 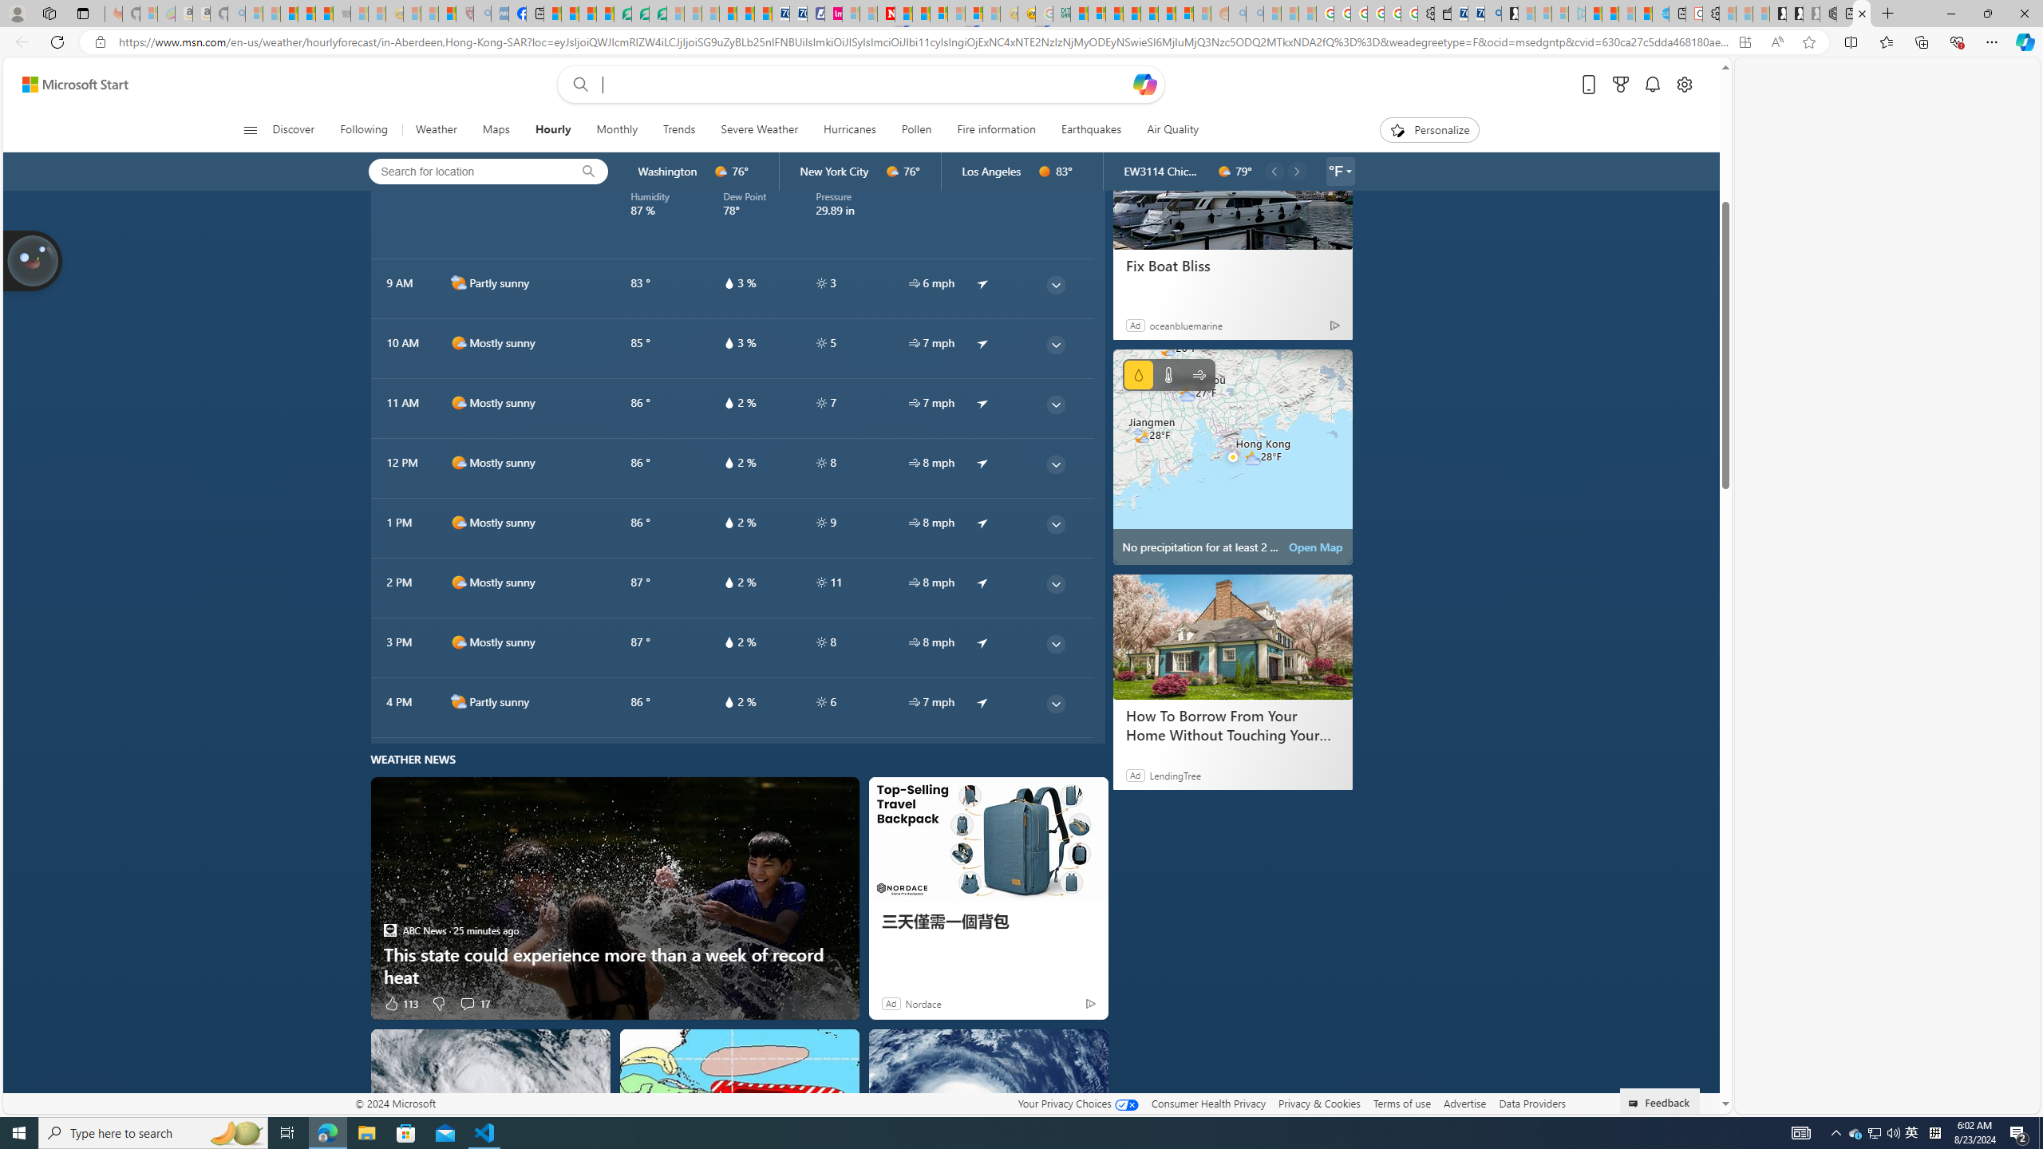 What do you see at coordinates (849, 130) in the screenshot?
I see `Hurricanes` at bounding box center [849, 130].